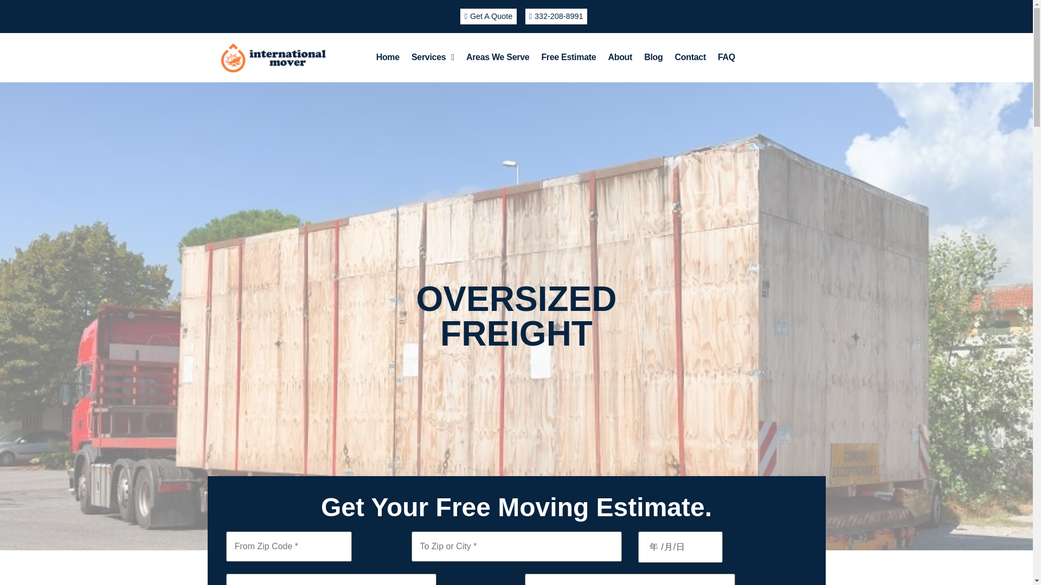 The width and height of the screenshot is (1041, 585). What do you see at coordinates (488, 16) in the screenshot?
I see `Get A Quote` at bounding box center [488, 16].